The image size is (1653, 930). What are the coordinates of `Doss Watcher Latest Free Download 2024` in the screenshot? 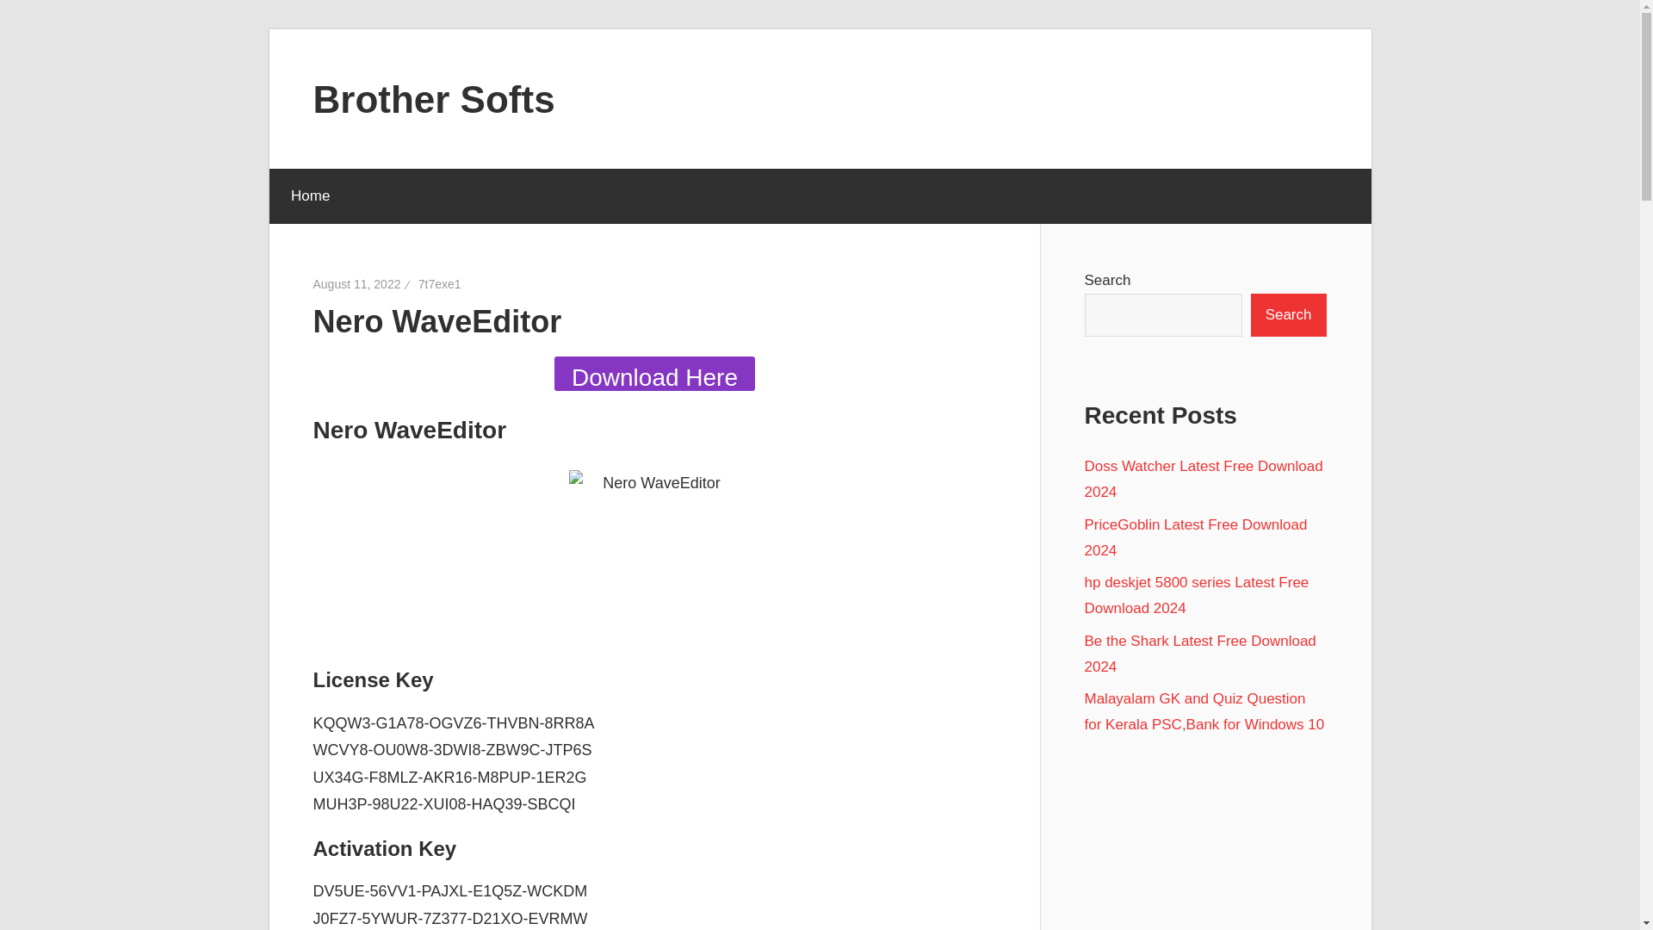 It's located at (1204, 479).